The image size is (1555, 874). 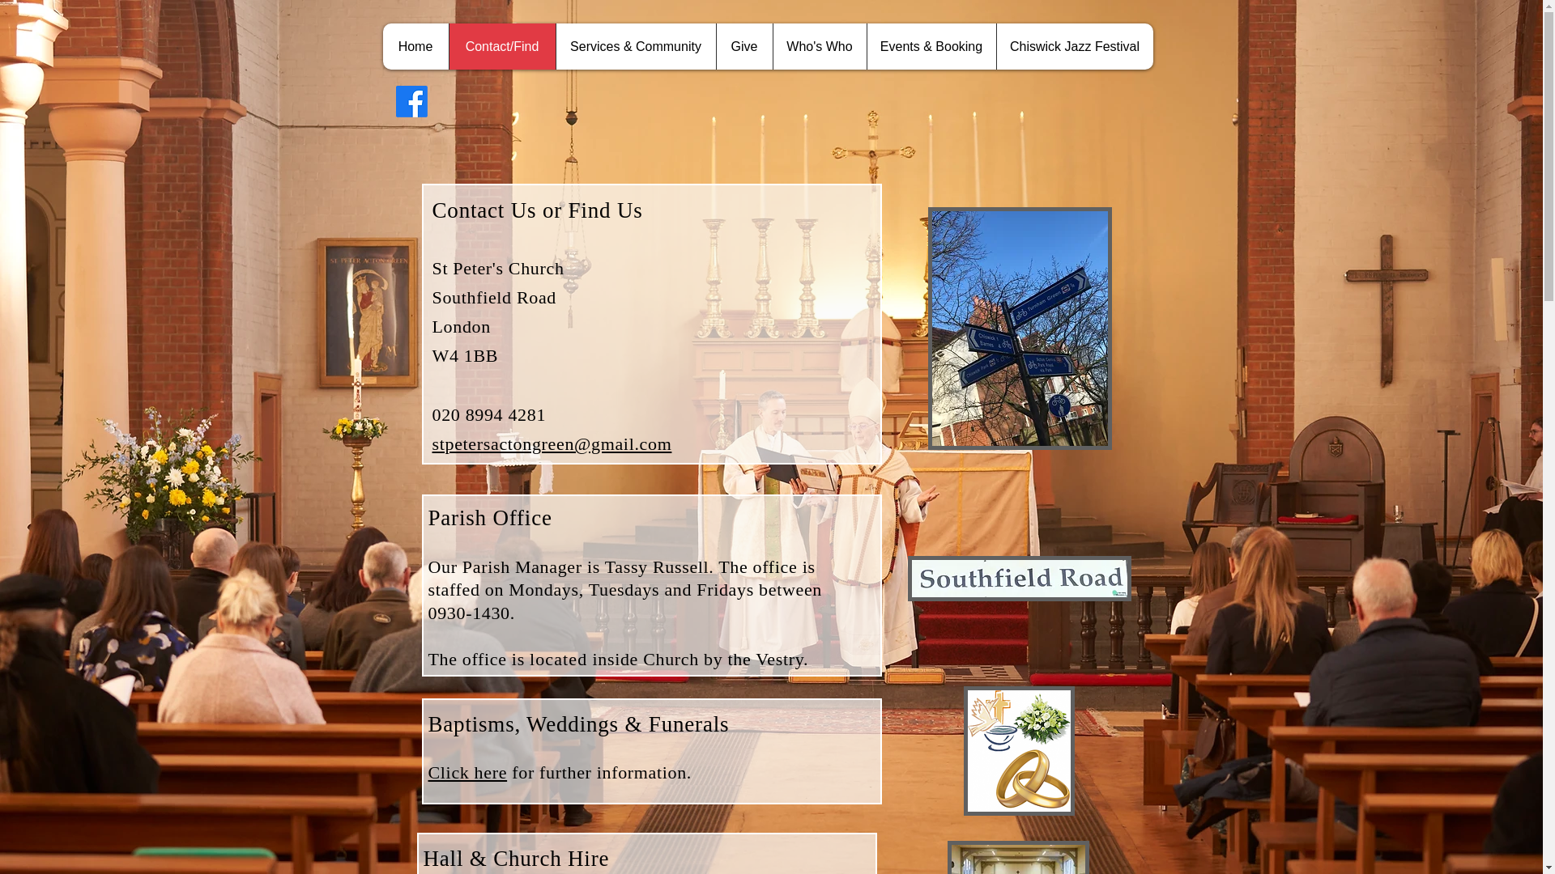 What do you see at coordinates (415, 47) in the screenshot?
I see `Home` at bounding box center [415, 47].